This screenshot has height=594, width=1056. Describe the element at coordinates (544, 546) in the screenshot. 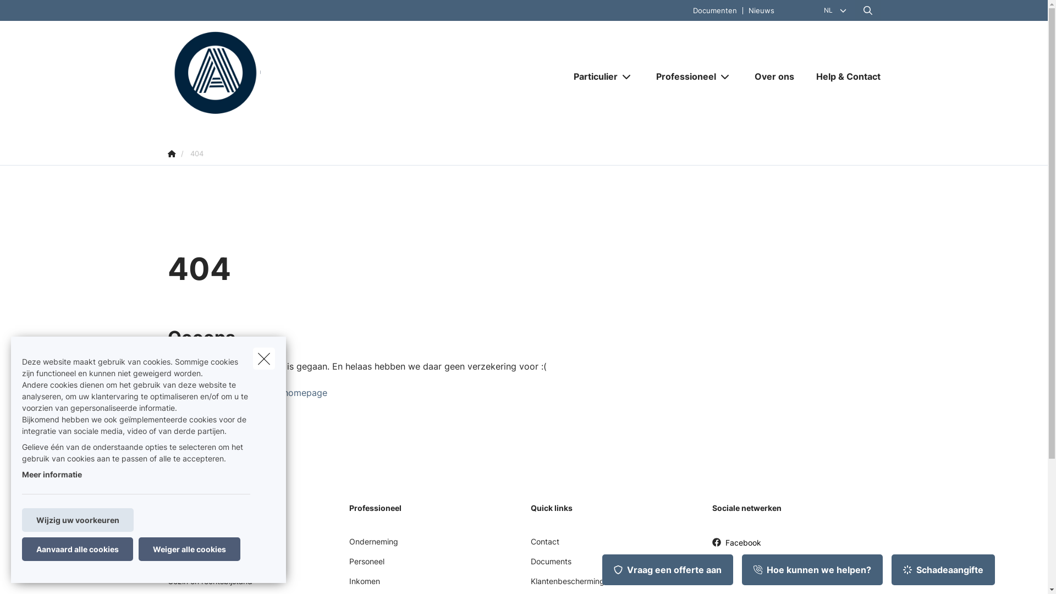

I see `Contact` at that location.